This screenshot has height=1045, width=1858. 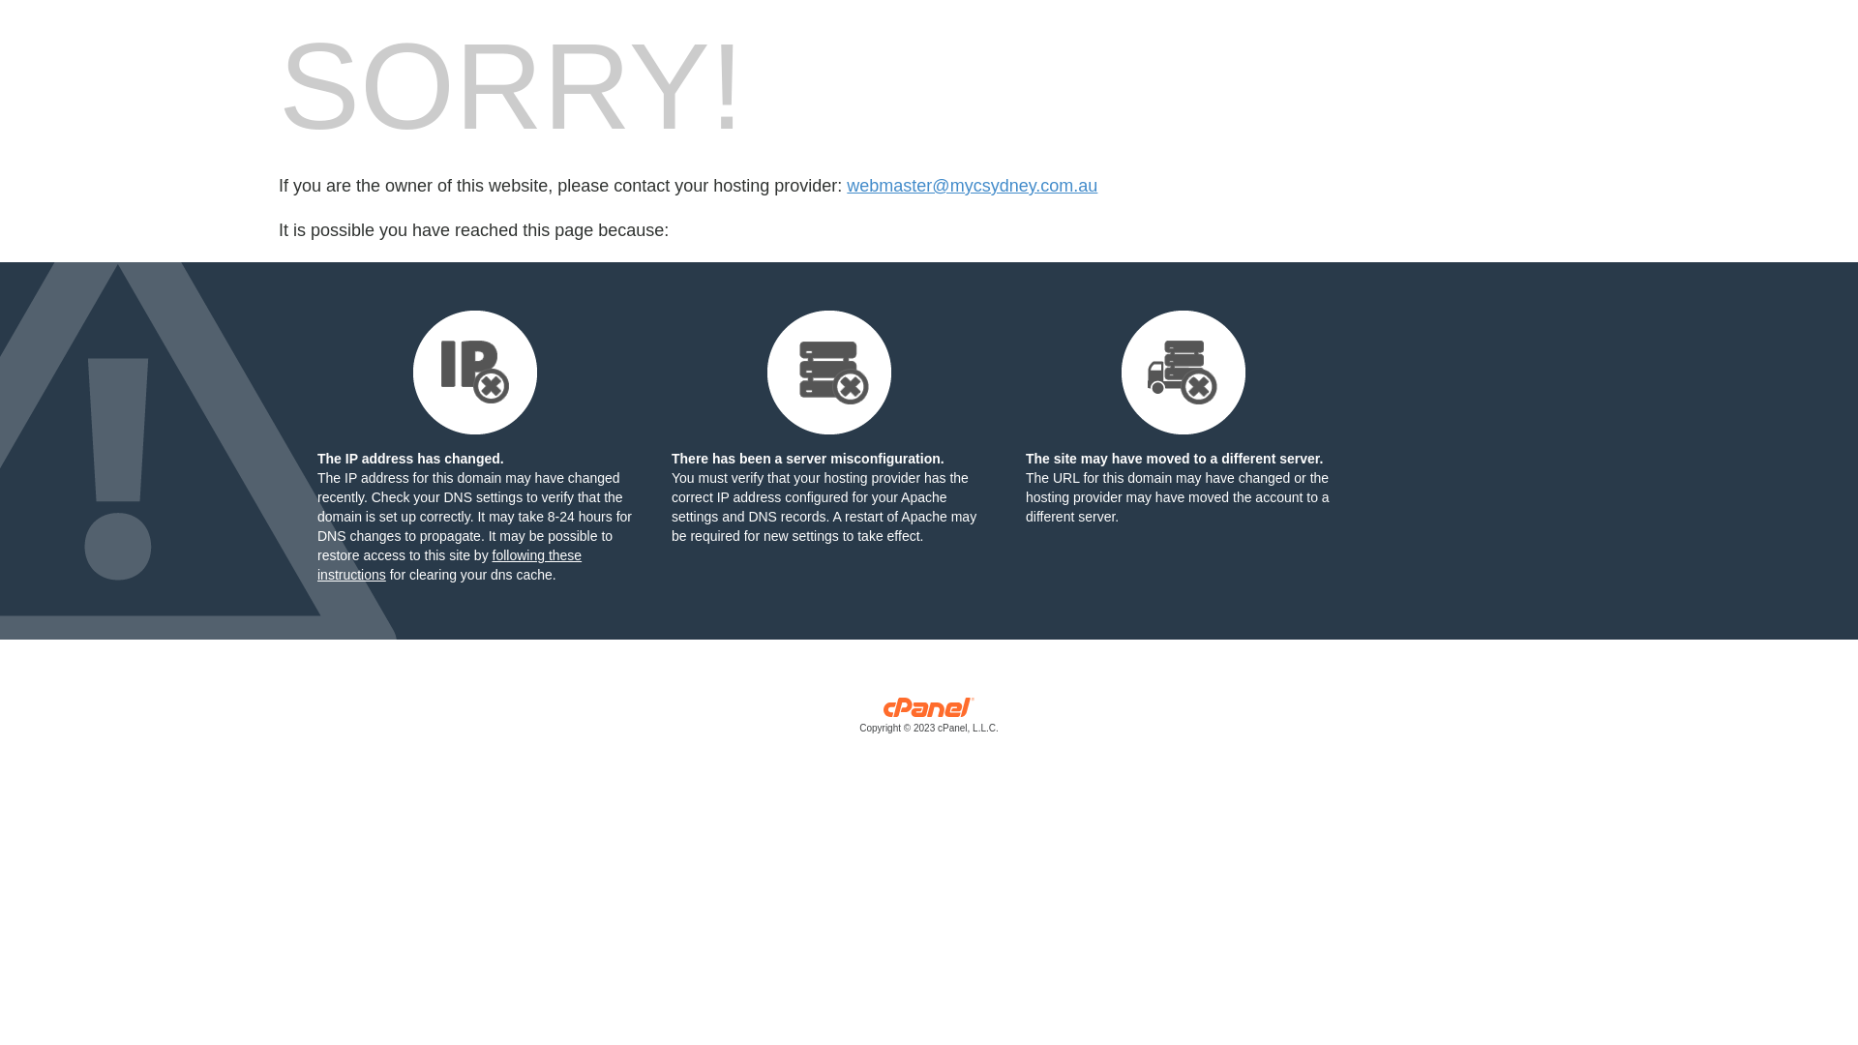 I want to click on webmaster@mycsydney.com.au, so click(x=972, y=186).